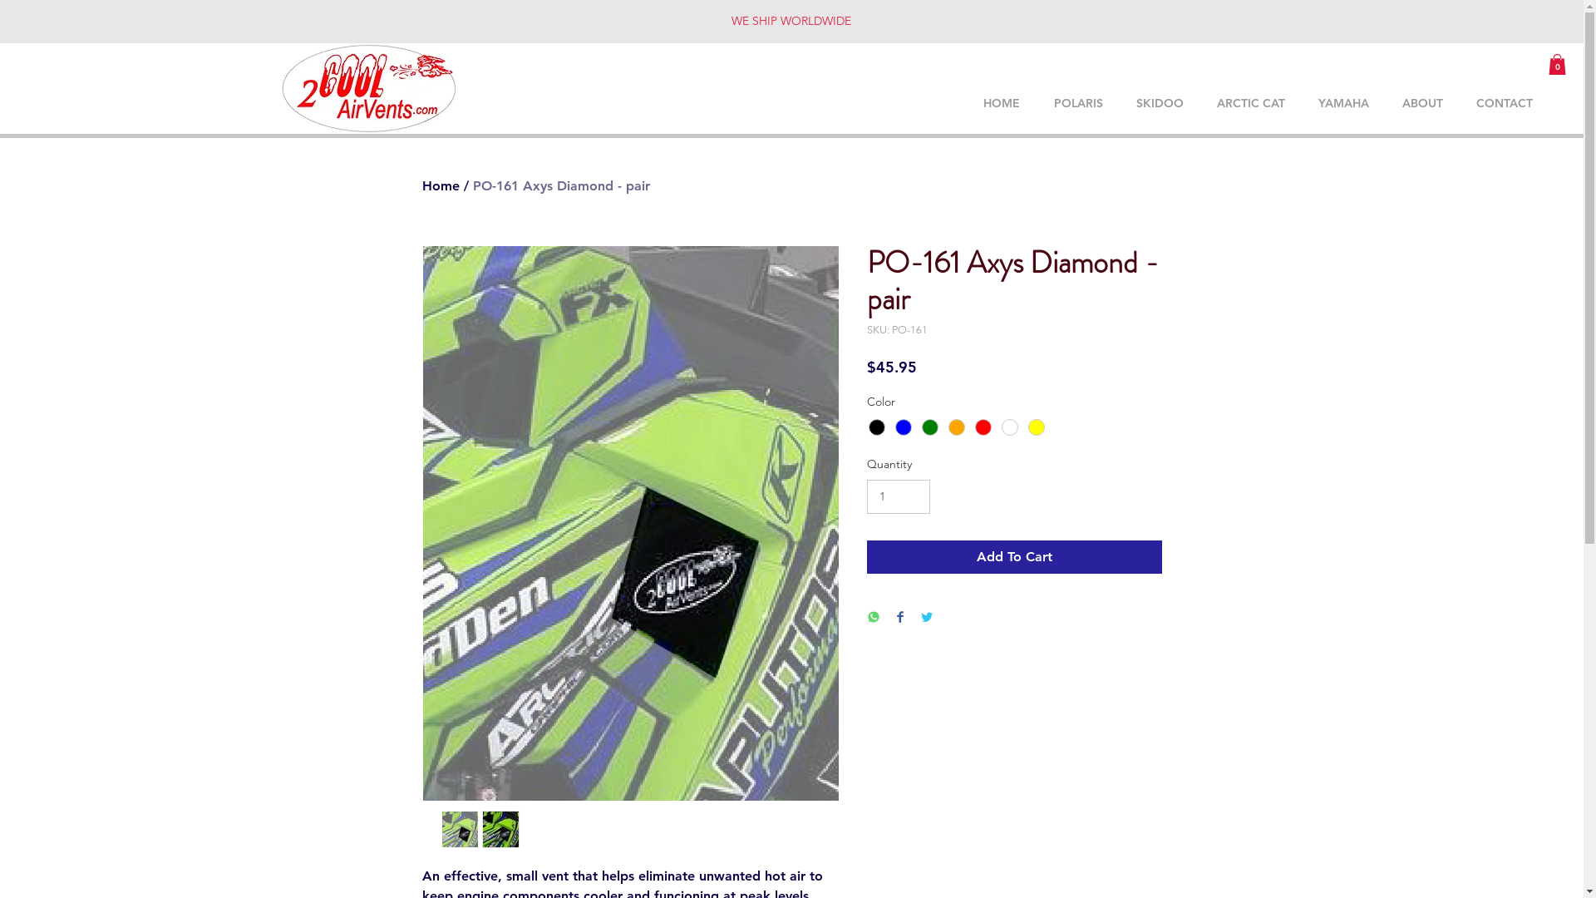 This screenshot has height=898, width=1596. Describe the element at coordinates (1078, 103) in the screenshot. I see `POLARIS` at that location.